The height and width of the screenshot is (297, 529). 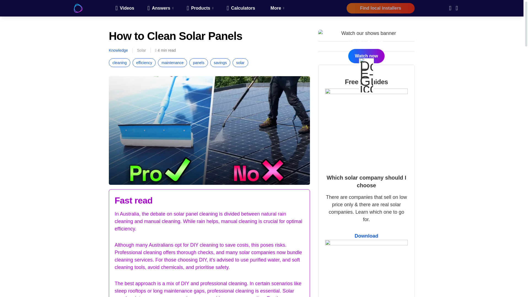 What do you see at coordinates (380, 8) in the screenshot?
I see `Find local installers` at bounding box center [380, 8].